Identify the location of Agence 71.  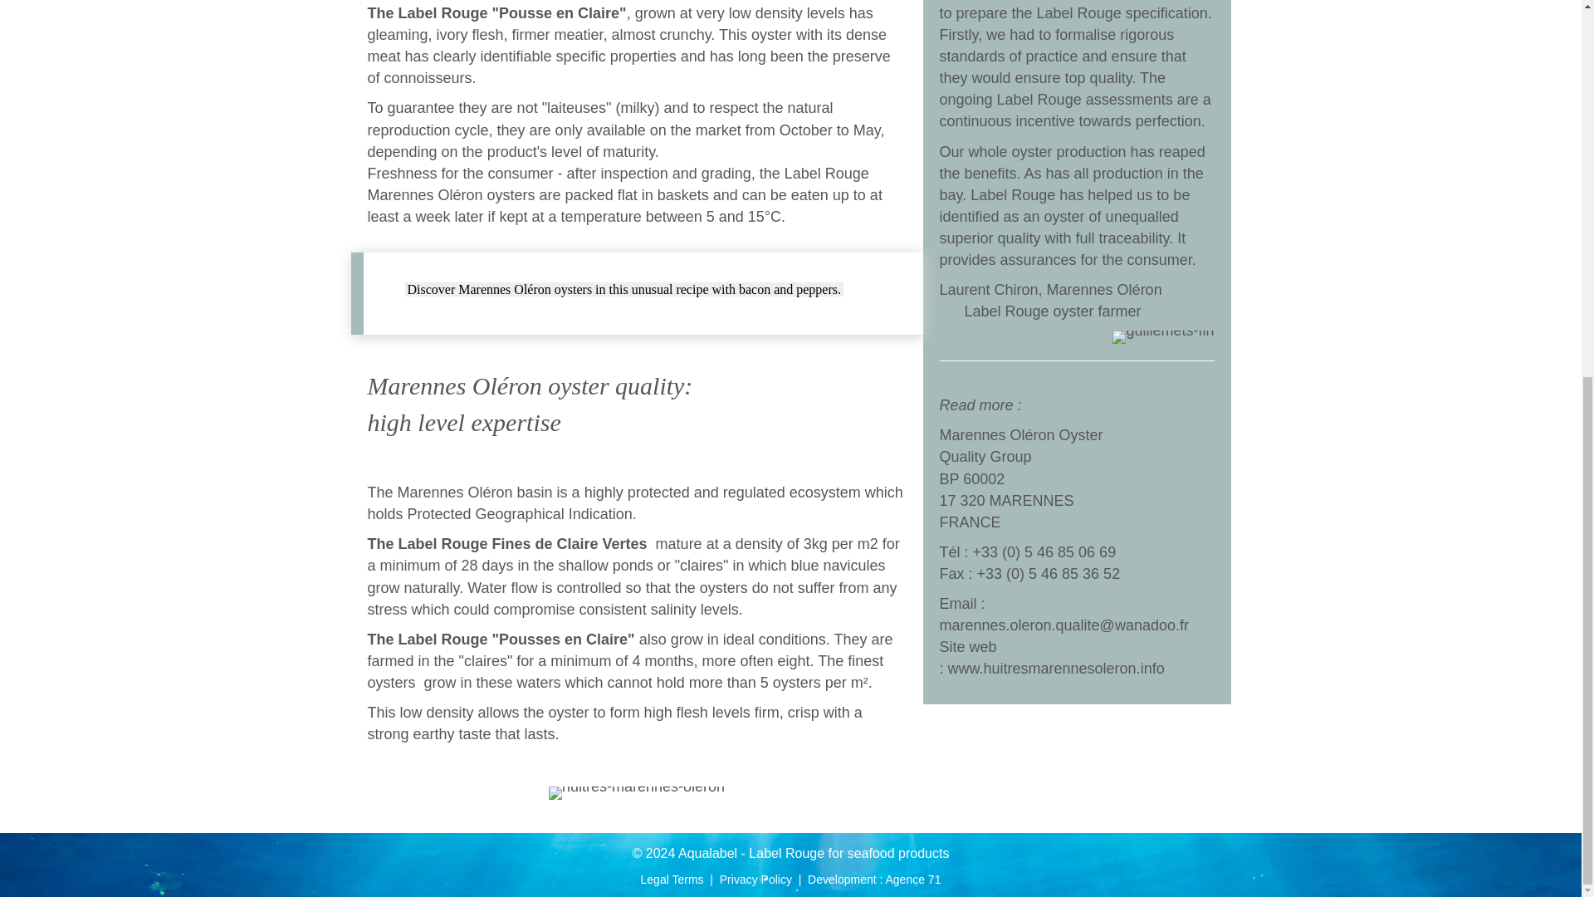
(912, 879).